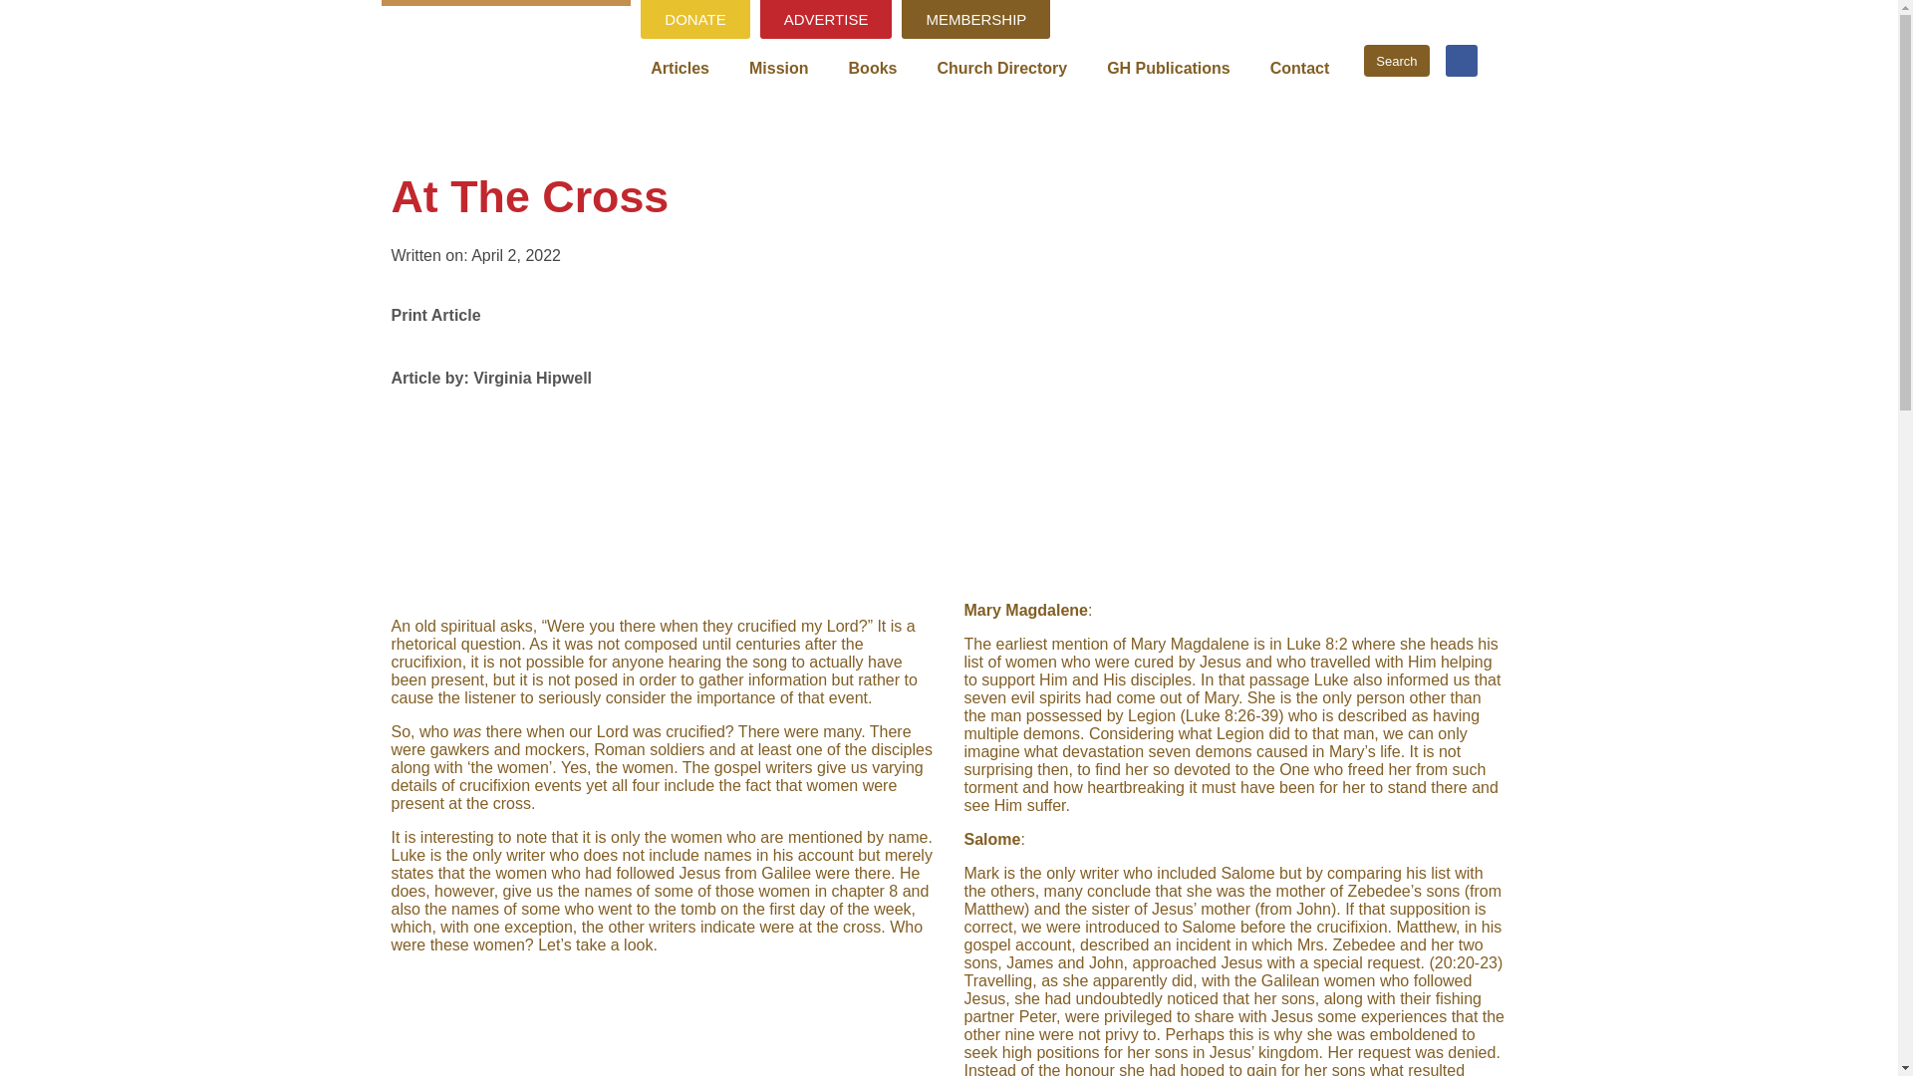 This screenshot has height=1076, width=1913. Describe the element at coordinates (1300, 68) in the screenshot. I see `Contact` at that location.